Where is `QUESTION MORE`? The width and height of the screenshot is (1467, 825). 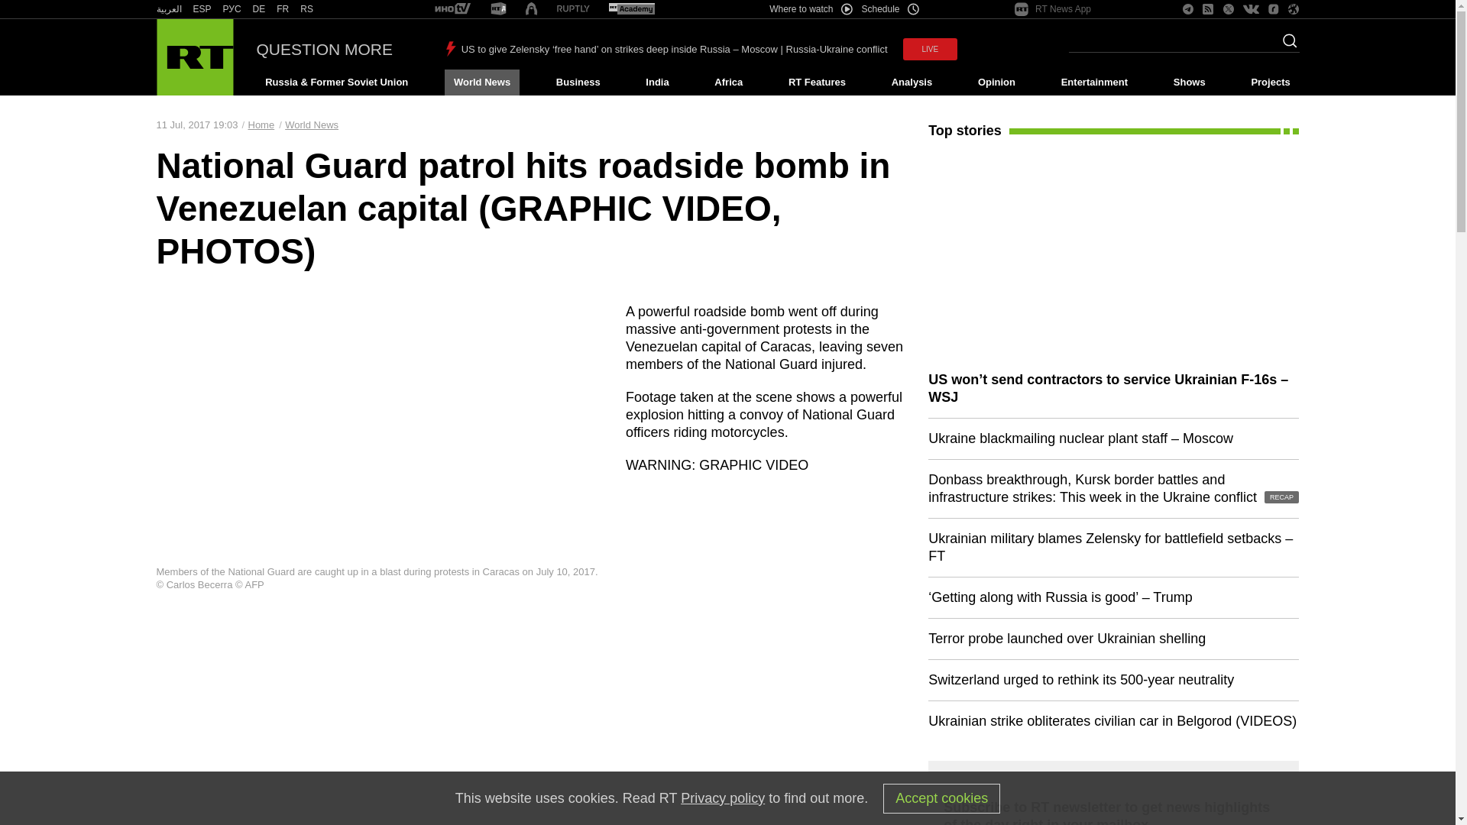
QUESTION MORE is located at coordinates (325, 49).